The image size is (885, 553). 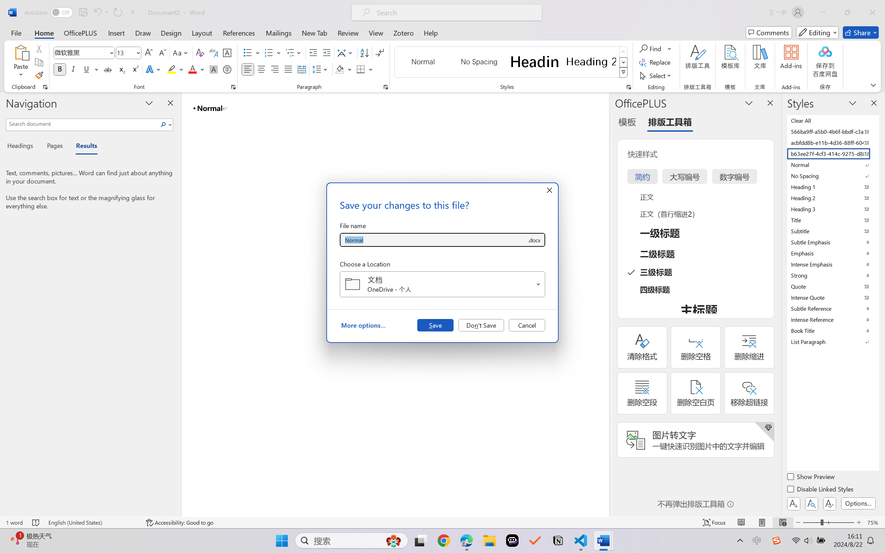 I want to click on 566ba9ff-a5b0-4b6f-bbdf-c3ab41993fc2, so click(x=832, y=131).